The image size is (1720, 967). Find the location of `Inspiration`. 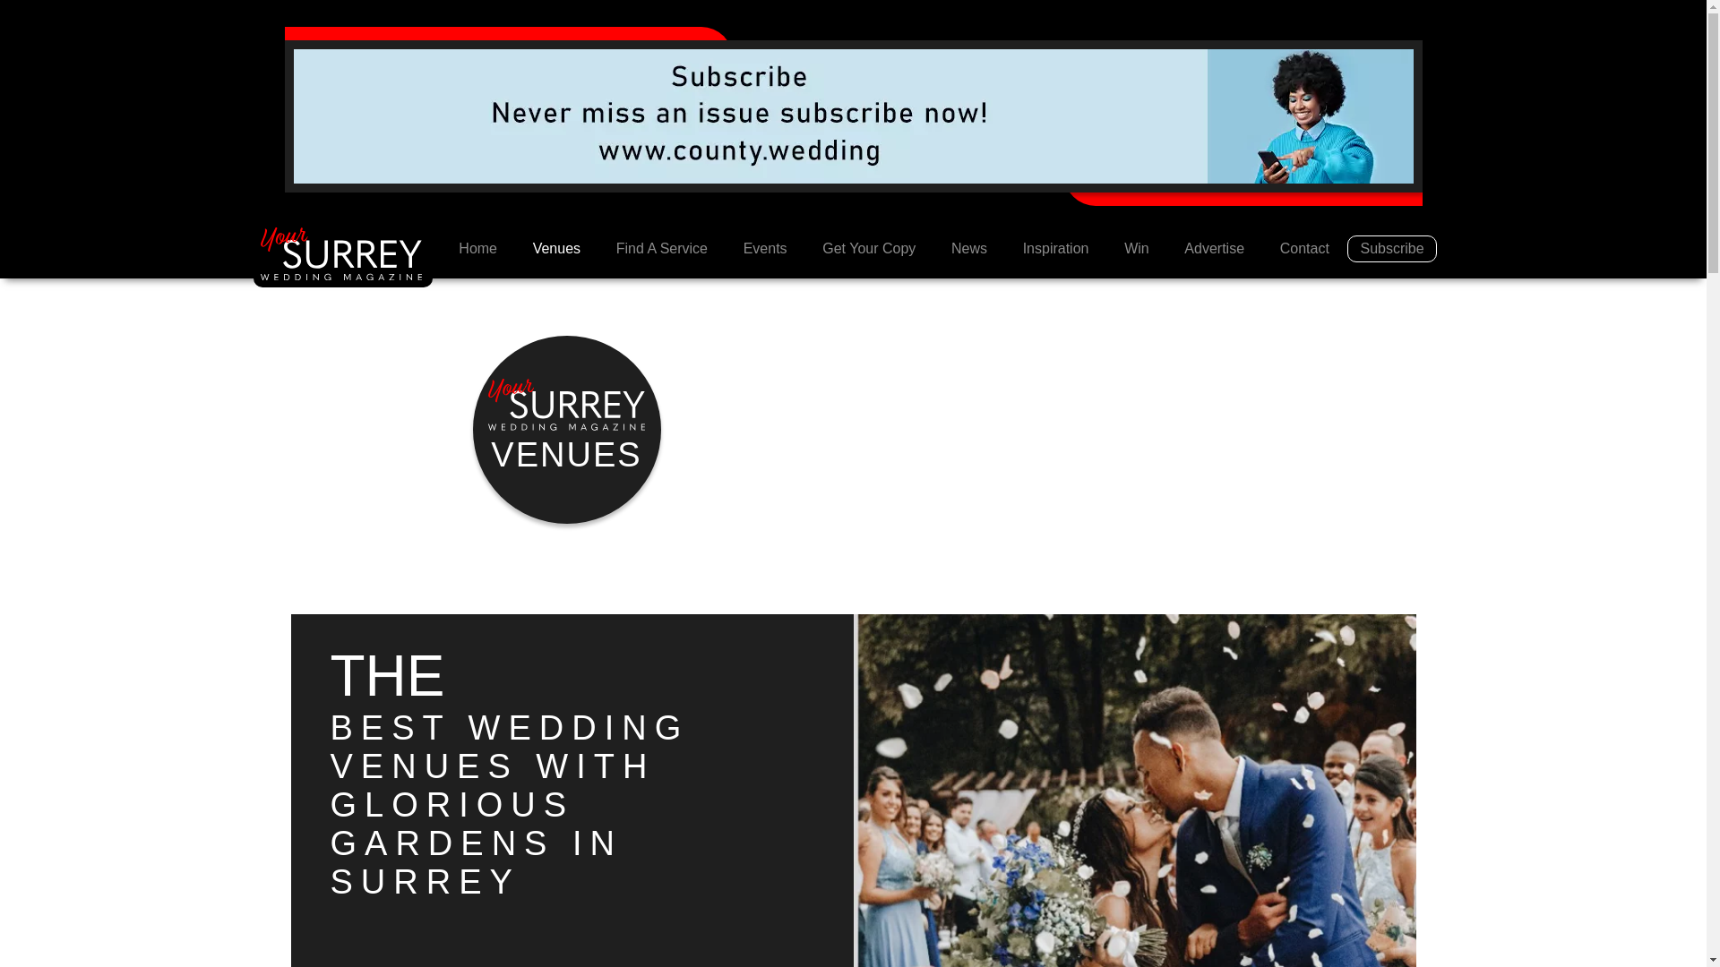

Inspiration is located at coordinates (1055, 249).